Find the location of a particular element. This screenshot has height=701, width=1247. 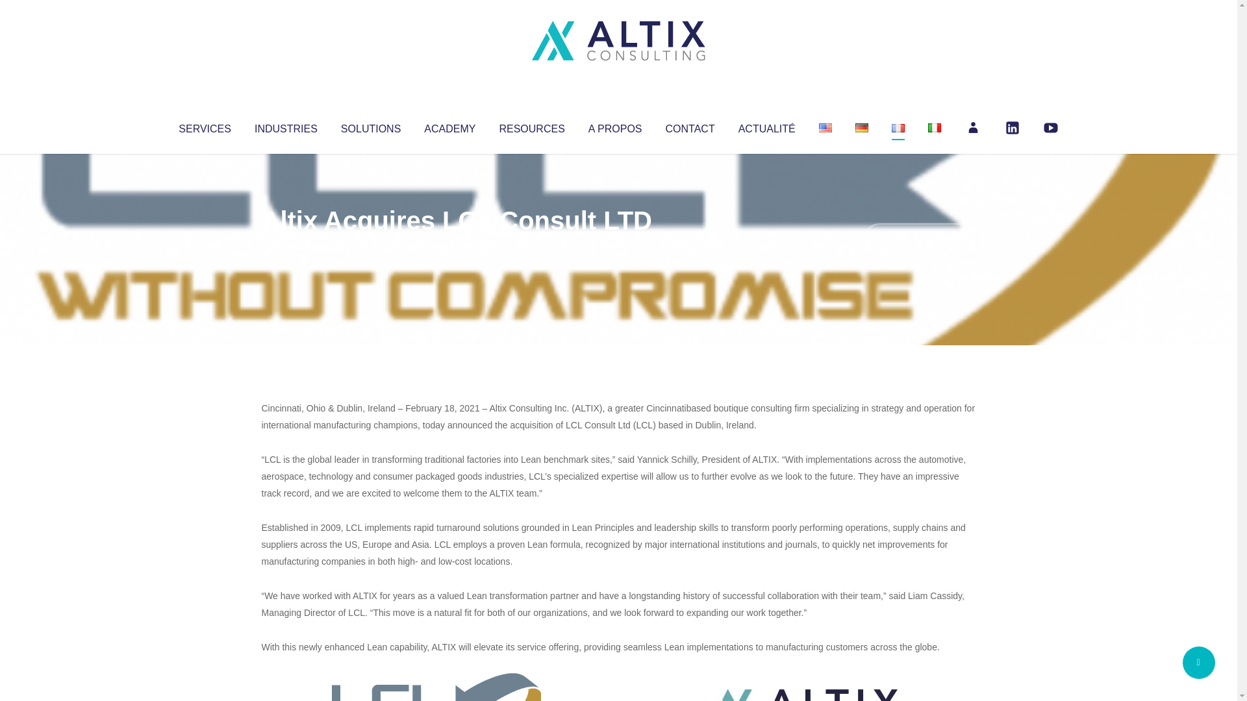

SERVICES is located at coordinates (204, 126).